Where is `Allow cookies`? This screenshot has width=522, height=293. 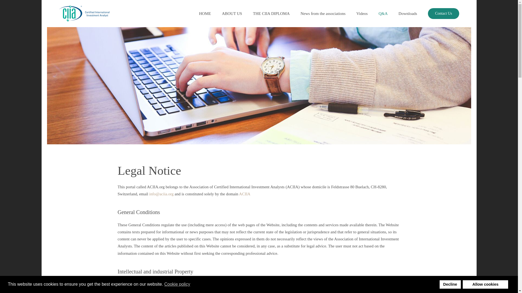
Allow cookies is located at coordinates (485, 284).